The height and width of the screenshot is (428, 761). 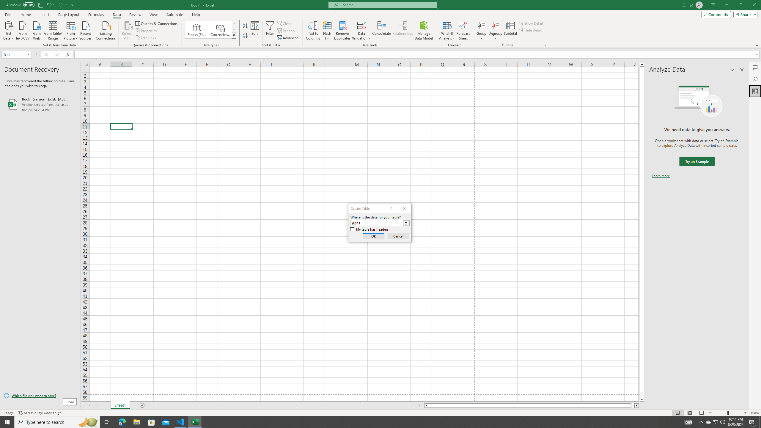 I want to click on Subtotal, so click(x=510, y=31).